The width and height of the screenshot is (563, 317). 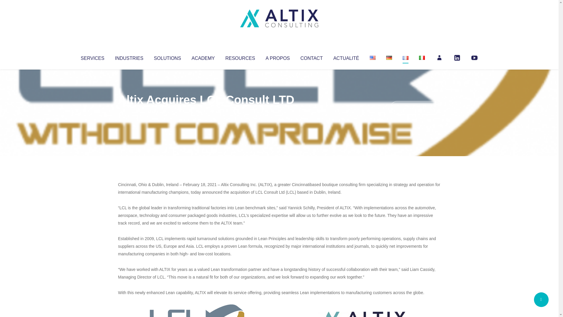 I want to click on SOLUTIONS, so click(x=167, y=57).